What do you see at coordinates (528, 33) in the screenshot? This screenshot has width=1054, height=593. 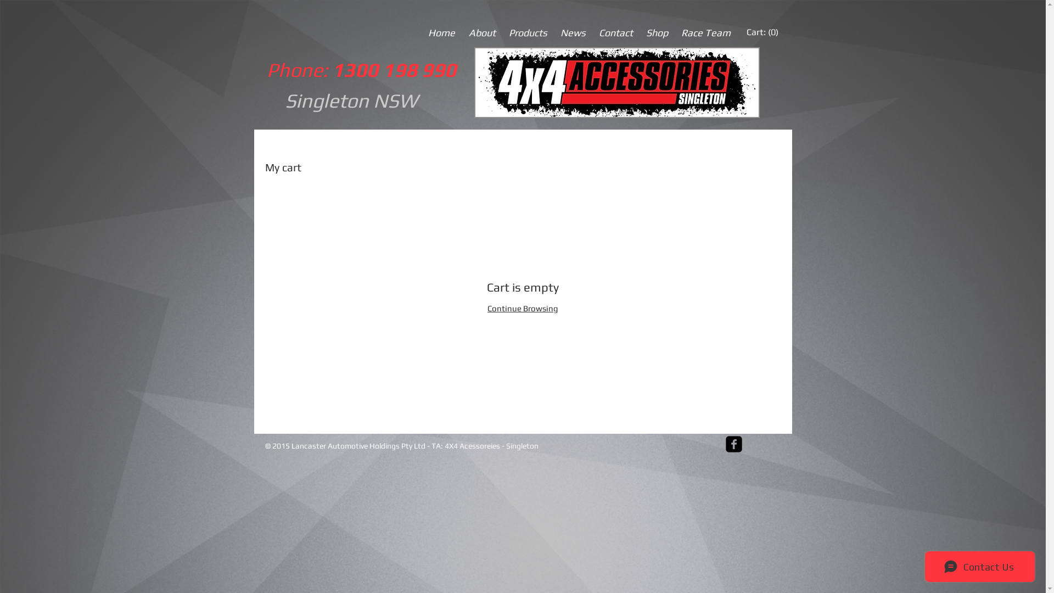 I see `Products` at bounding box center [528, 33].